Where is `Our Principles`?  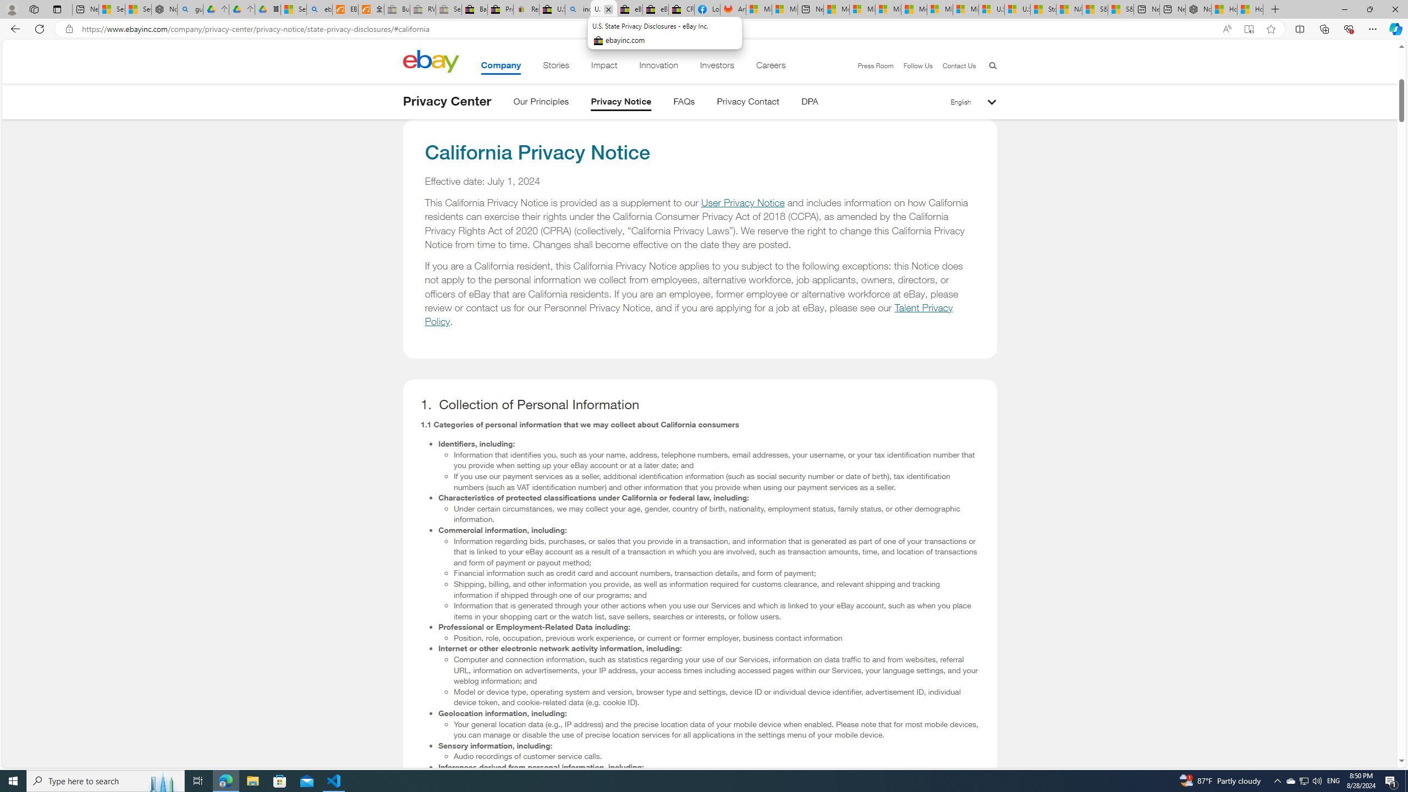 Our Principles is located at coordinates (540, 103).